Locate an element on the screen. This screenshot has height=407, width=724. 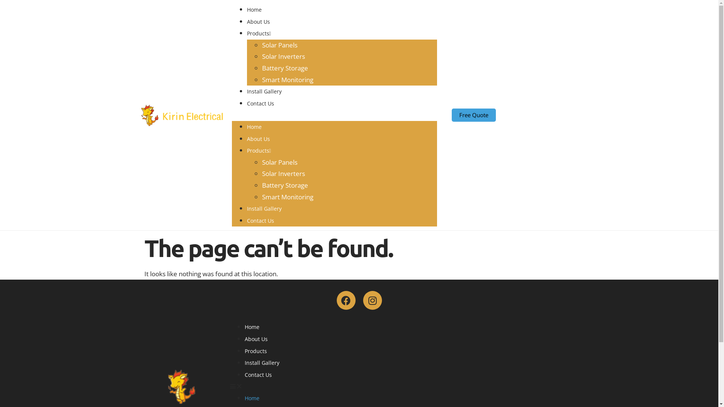
Products is located at coordinates (259, 151).